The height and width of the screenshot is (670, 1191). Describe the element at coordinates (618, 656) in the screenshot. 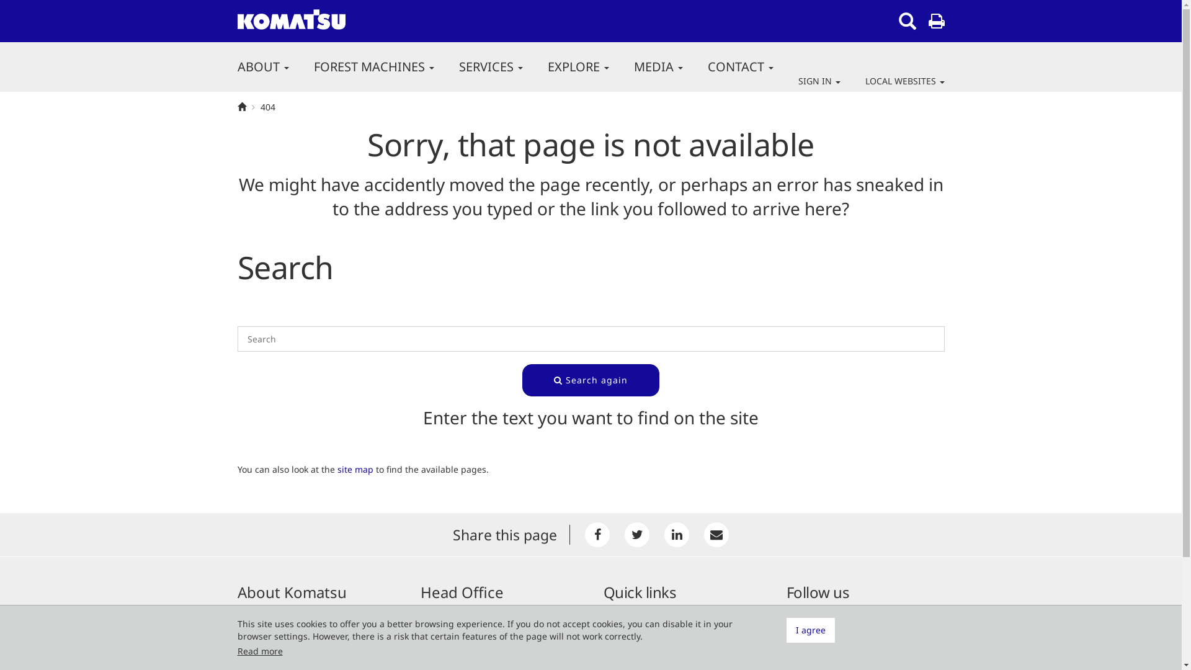

I see `Explore` at that location.